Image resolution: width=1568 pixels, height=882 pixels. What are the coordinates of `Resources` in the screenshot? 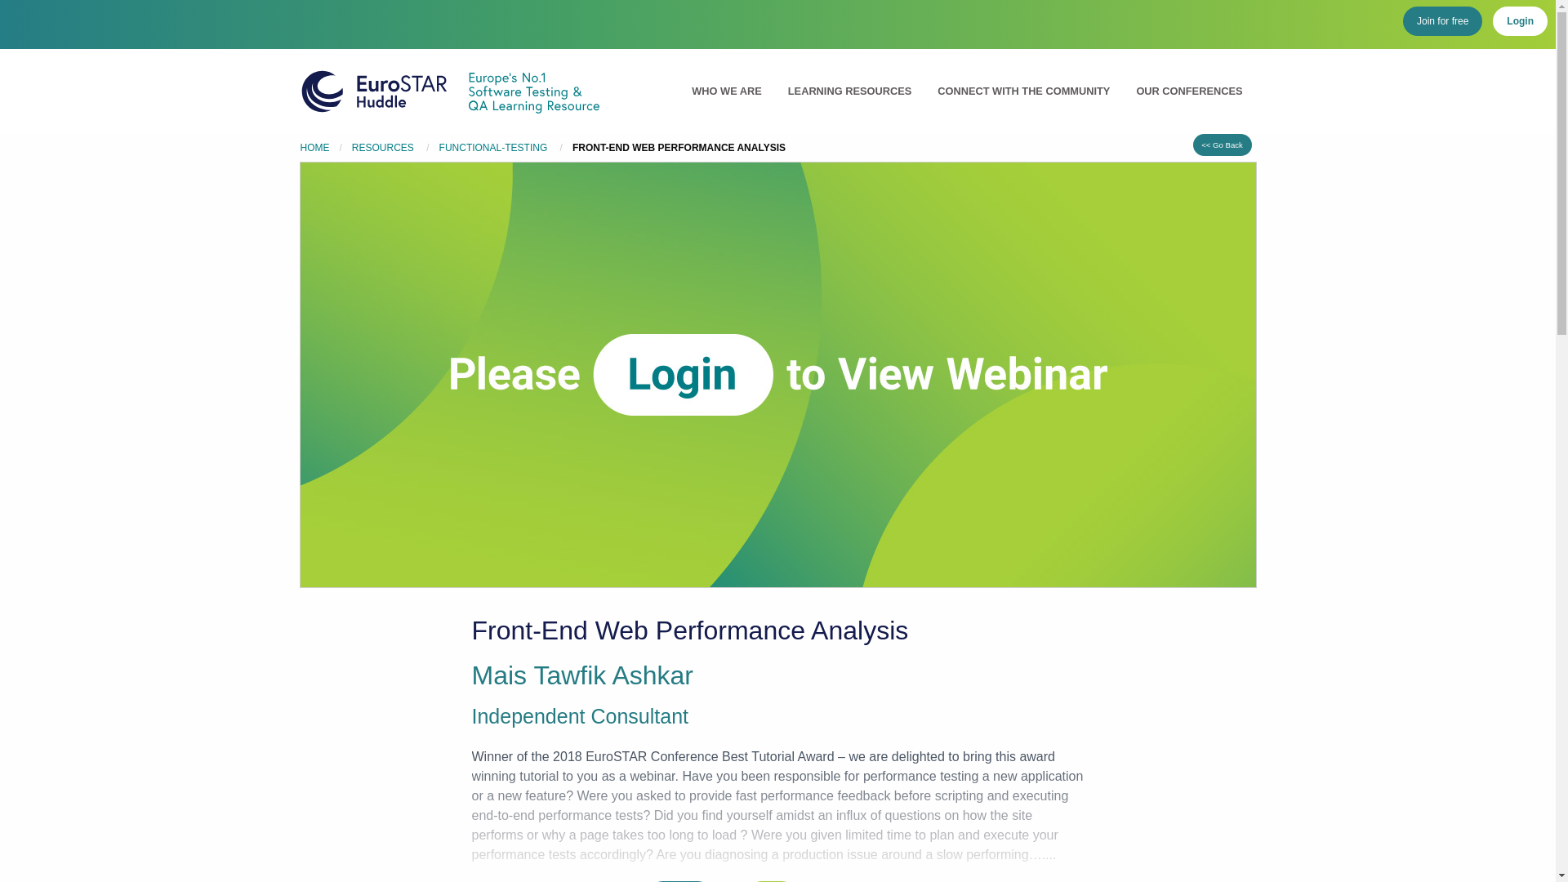 It's located at (384, 147).